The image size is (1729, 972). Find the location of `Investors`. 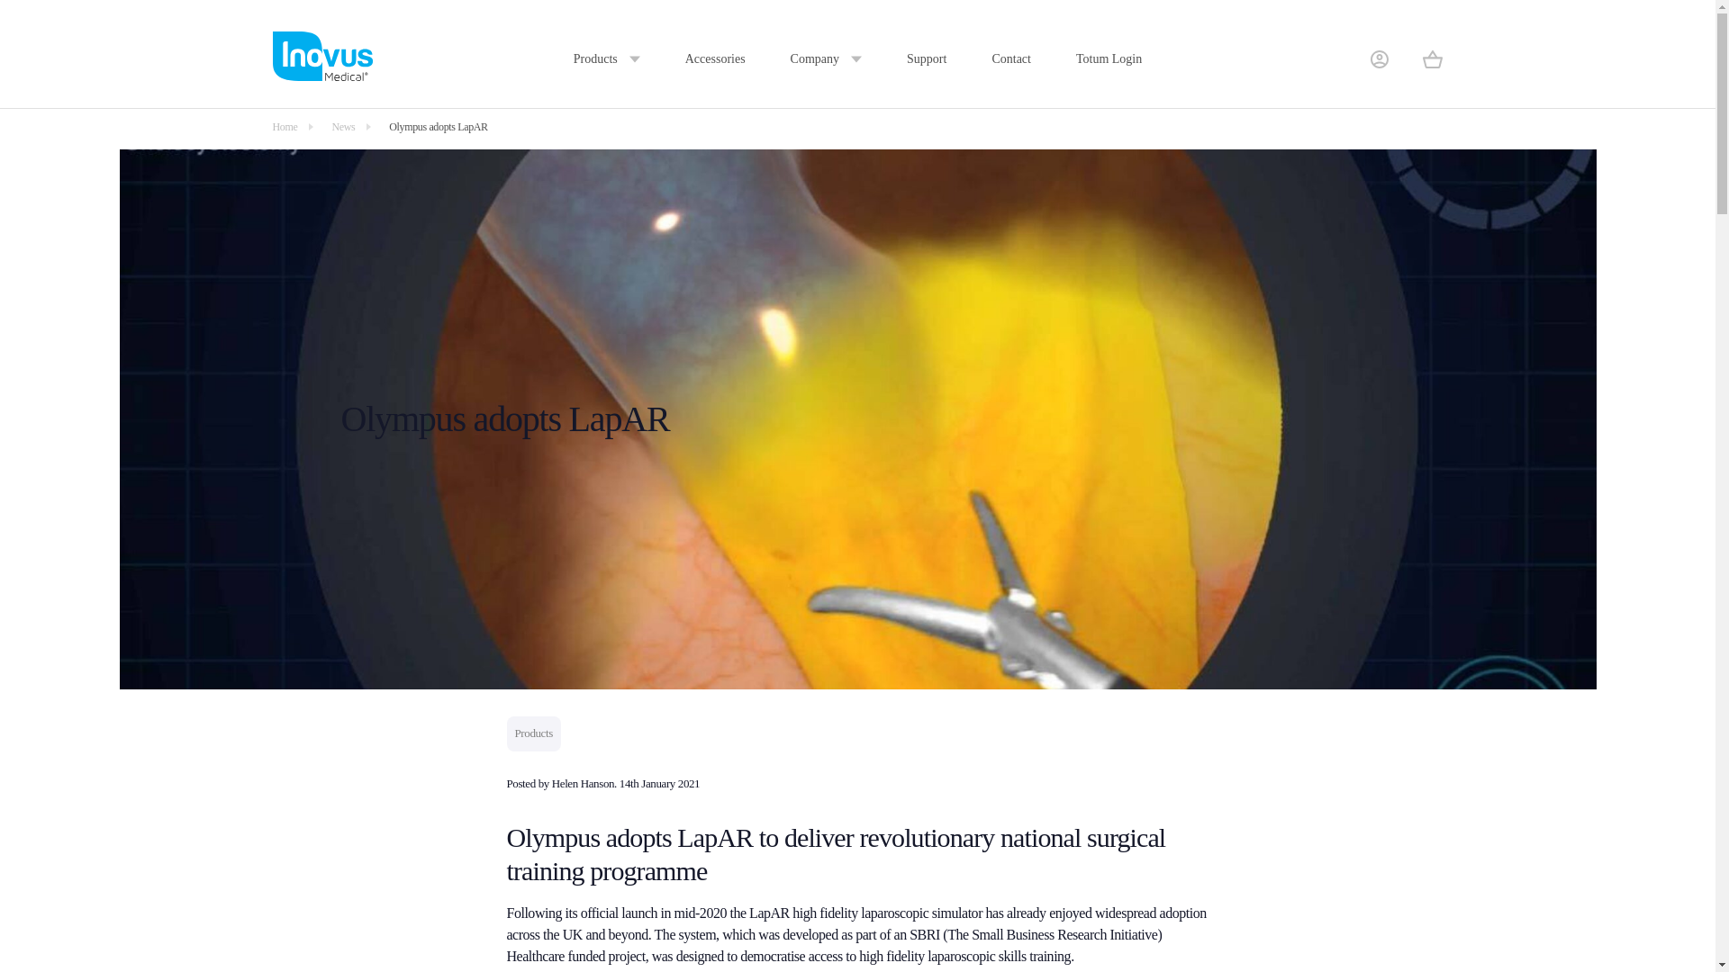

Investors is located at coordinates (814, 74).